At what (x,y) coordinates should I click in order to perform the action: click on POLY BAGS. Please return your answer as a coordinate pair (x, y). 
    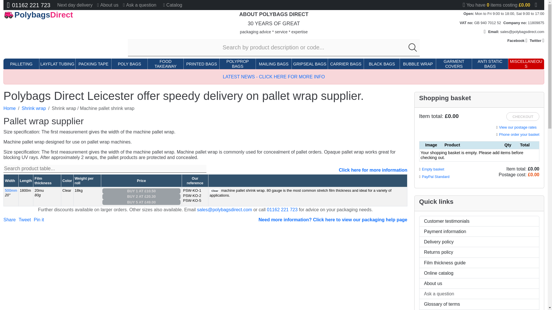
    Looking at the image, I should click on (129, 64).